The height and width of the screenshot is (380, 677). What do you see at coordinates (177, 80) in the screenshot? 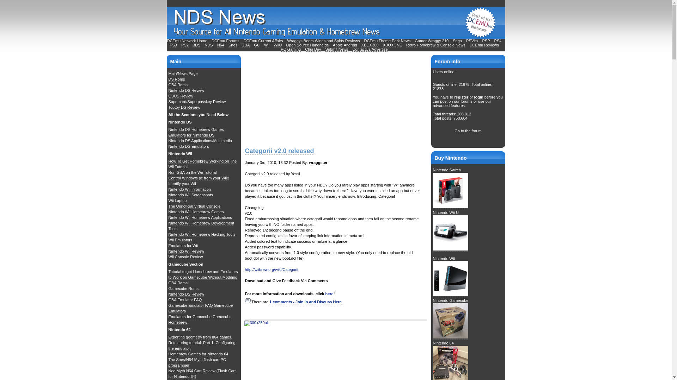
I see `DS Roms` at bounding box center [177, 80].